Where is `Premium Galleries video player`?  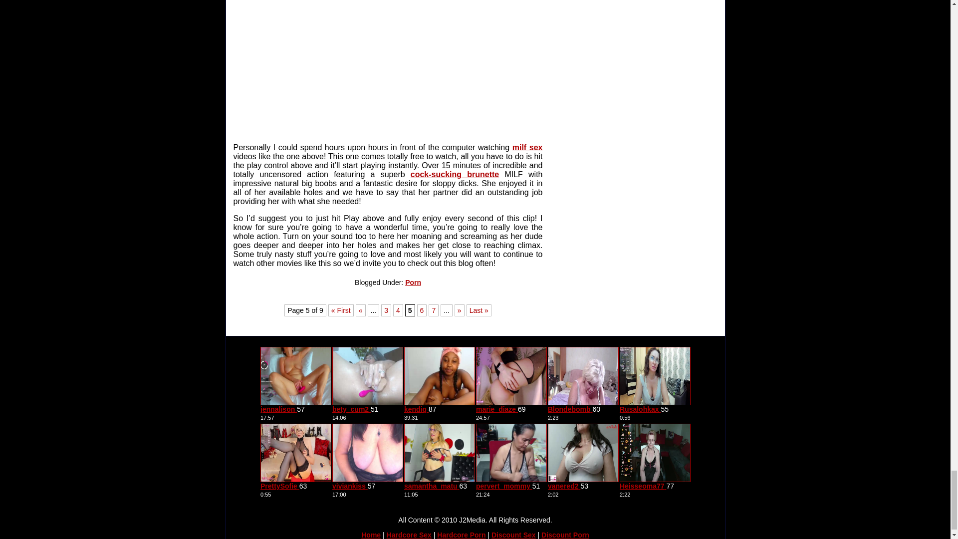
Premium Galleries video player is located at coordinates (393, 68).